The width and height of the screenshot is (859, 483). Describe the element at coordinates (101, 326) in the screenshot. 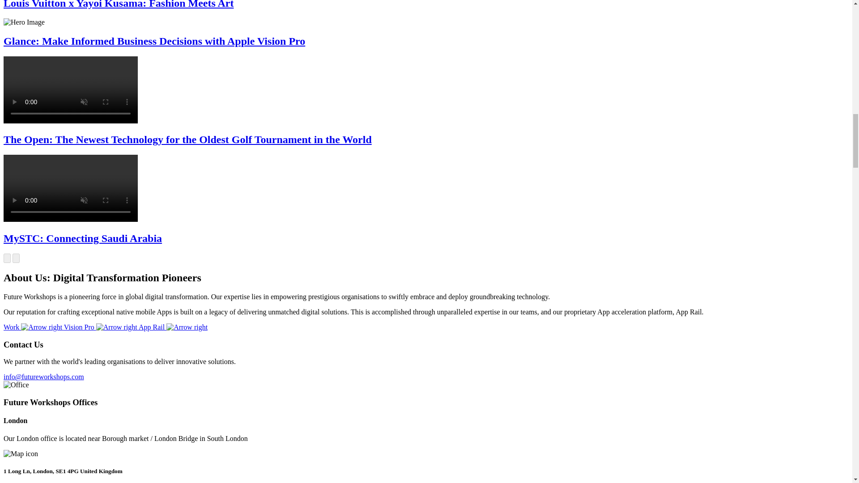

I see `Vision Pro` at that location.